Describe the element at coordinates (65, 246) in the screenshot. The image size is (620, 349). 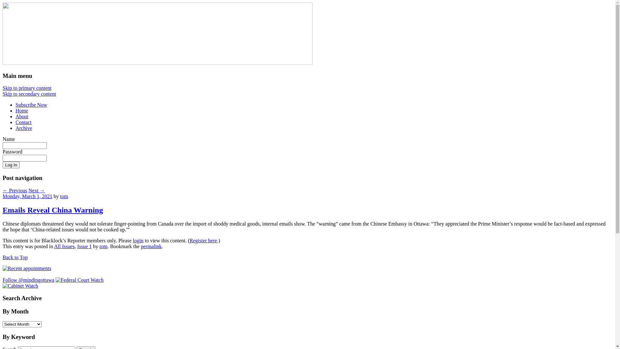
I see `All Issues` at that location.